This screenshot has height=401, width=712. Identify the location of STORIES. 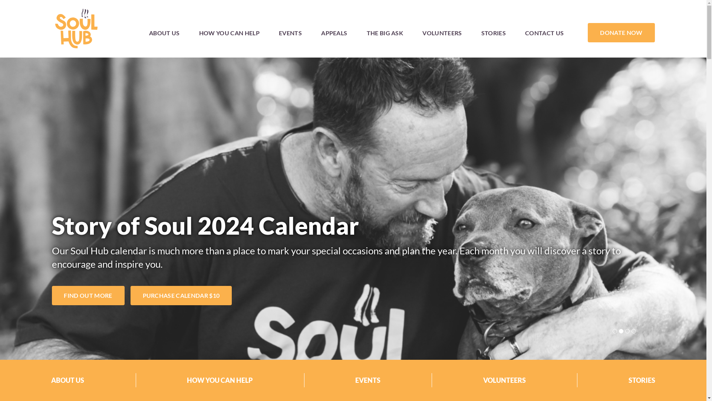
(494, 33).